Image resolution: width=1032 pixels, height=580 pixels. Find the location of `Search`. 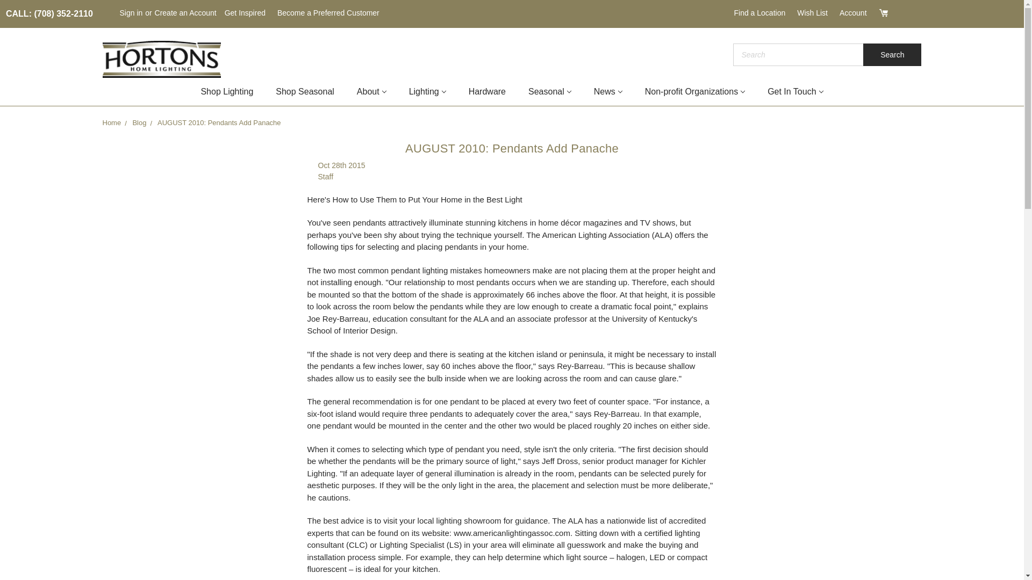

Search is located at coordinates (892, 55).